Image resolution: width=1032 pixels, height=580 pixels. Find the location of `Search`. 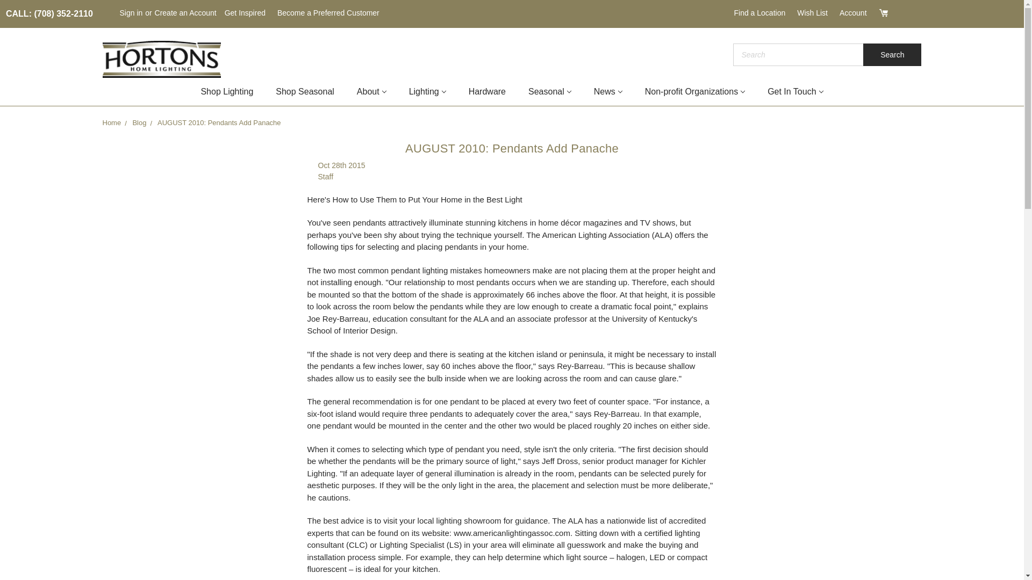

Search is located at coordinates (892, 55).